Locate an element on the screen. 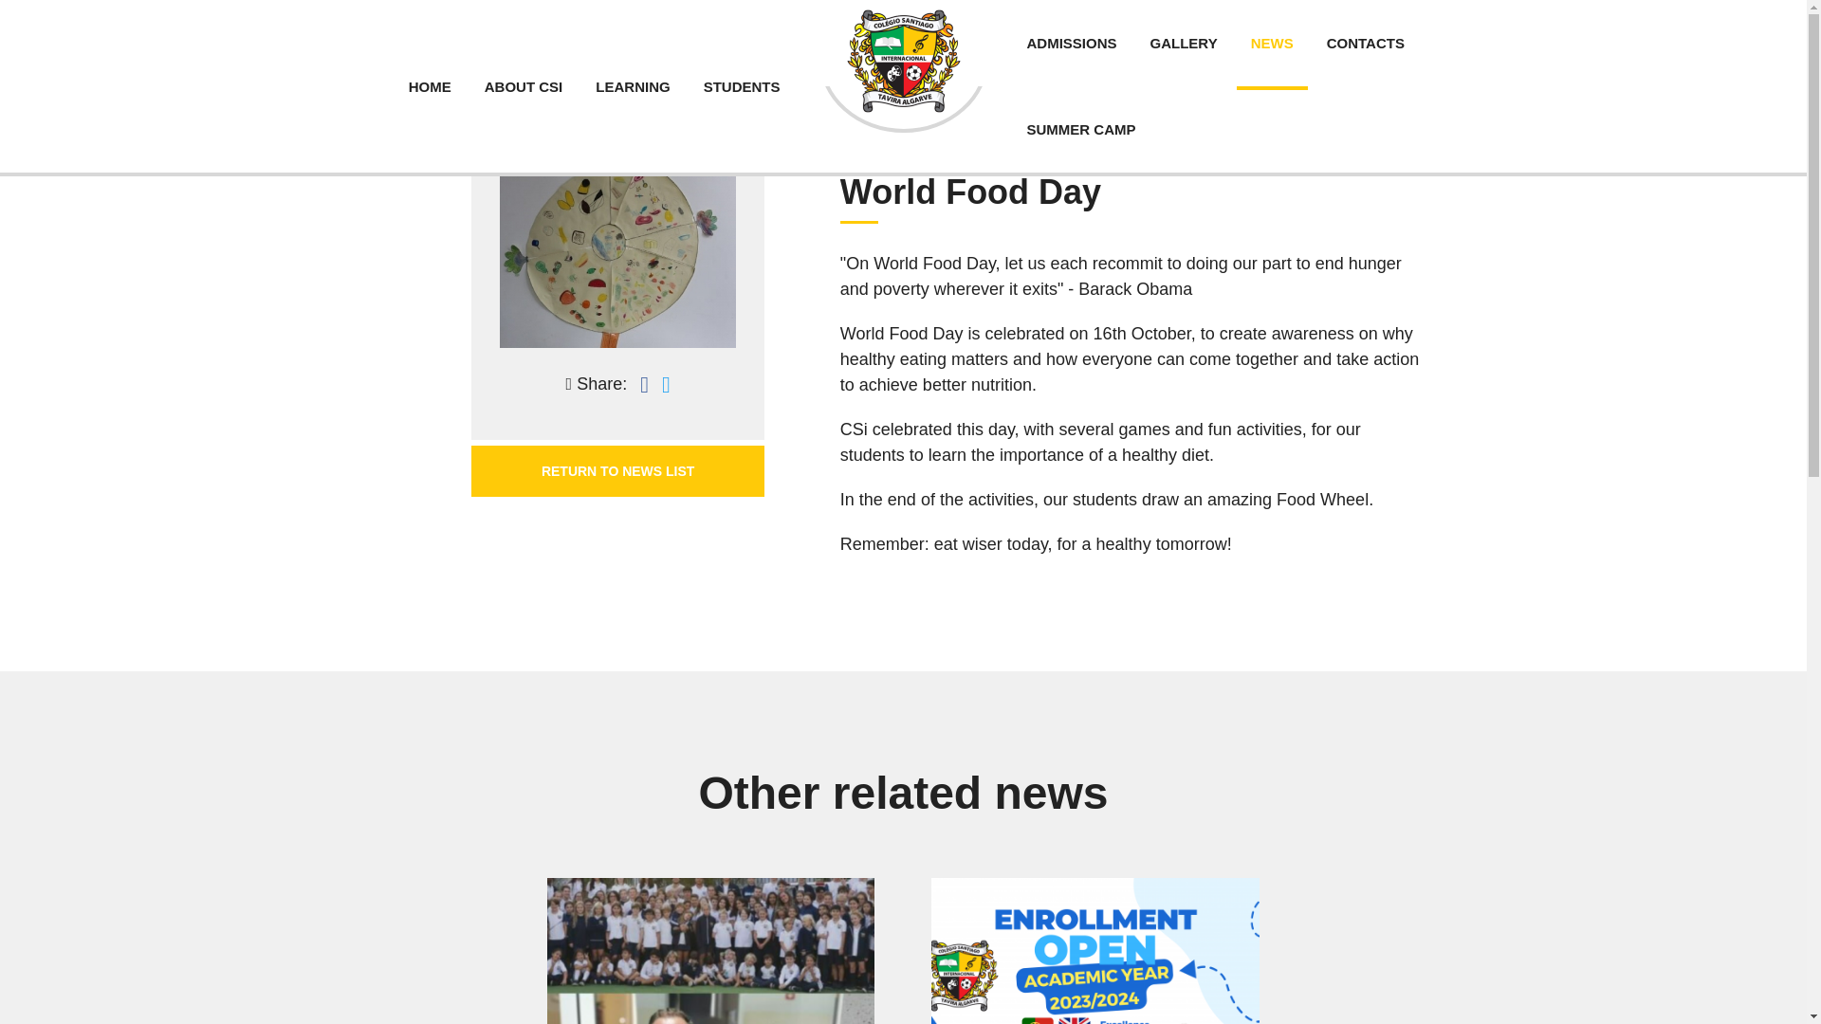 This screenshot has width=1821, height=1024. LEARNING is located at coordinates (632, 83).